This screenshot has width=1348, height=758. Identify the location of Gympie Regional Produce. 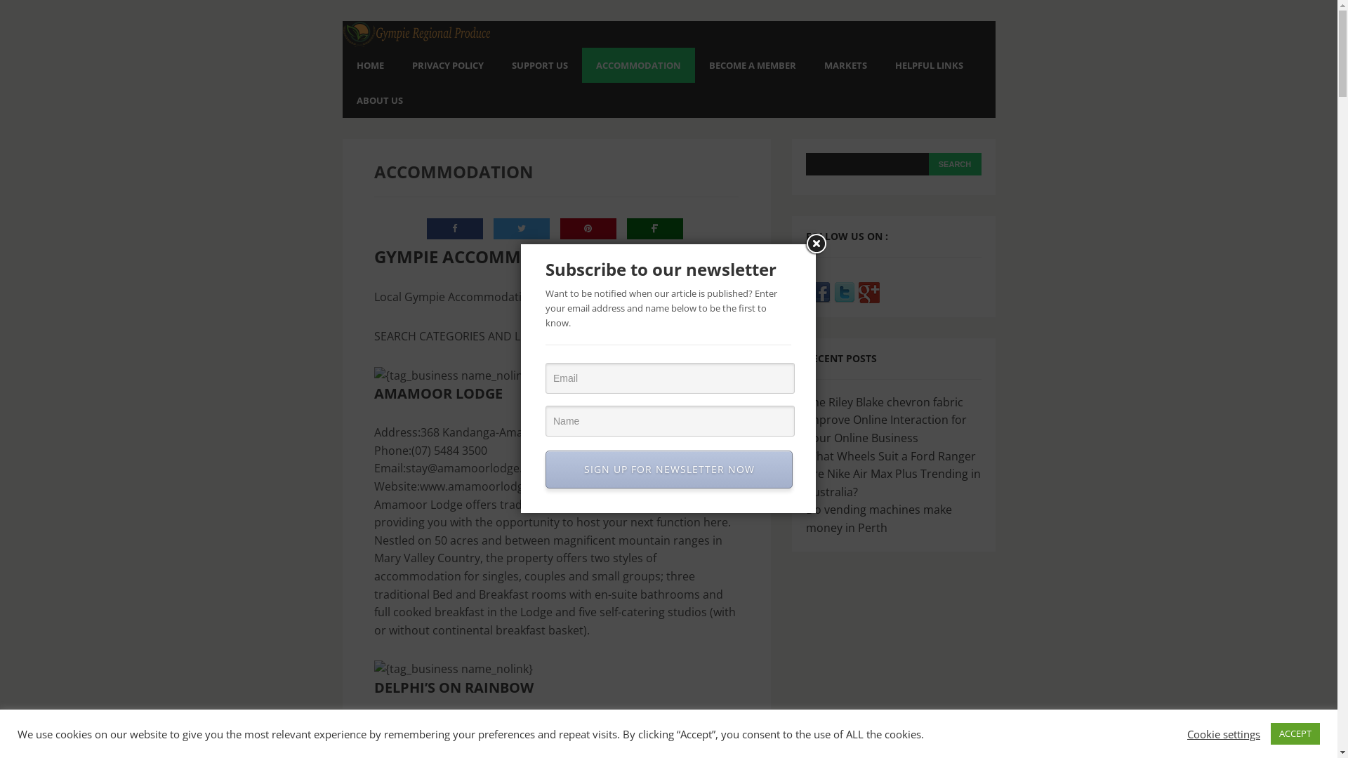
(416, 38).